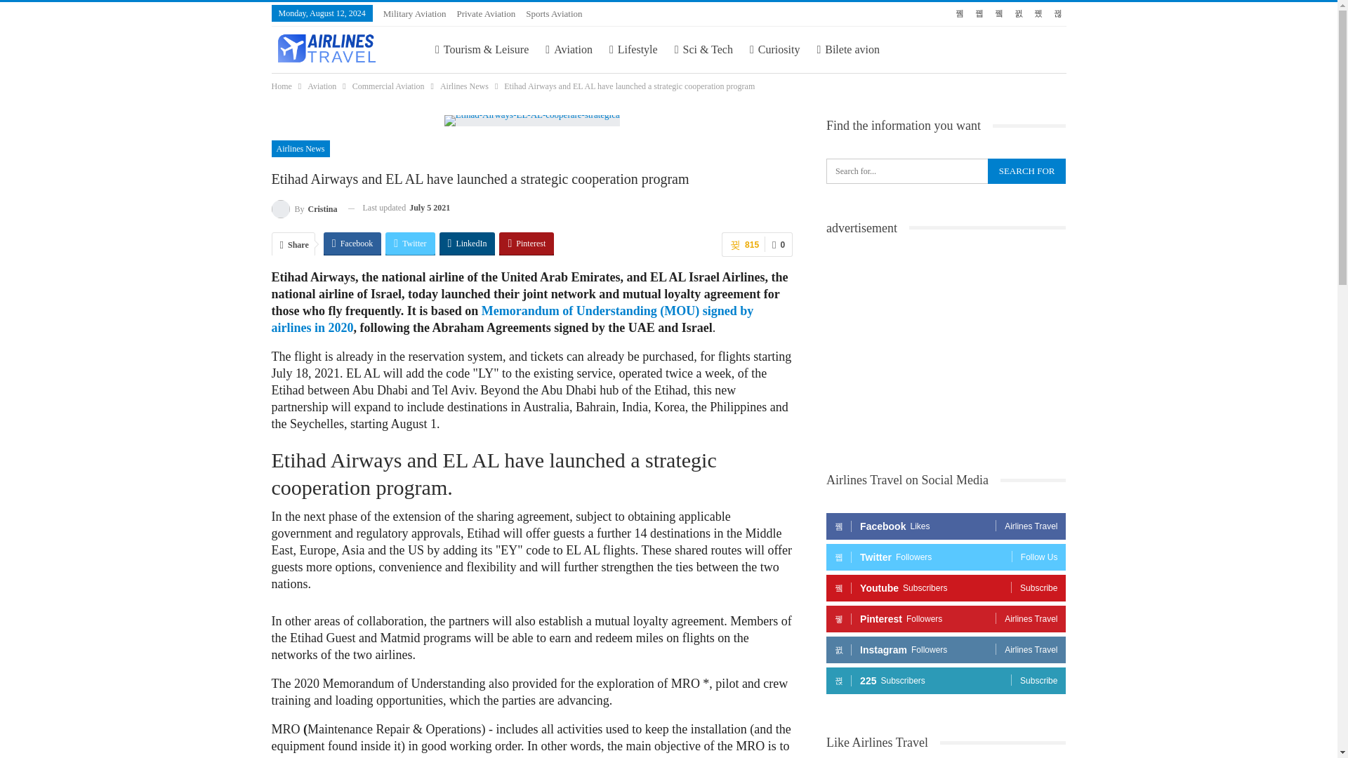 This screenshot has height=758, width=1348. I want to click on Aviation, so click(569, 49).